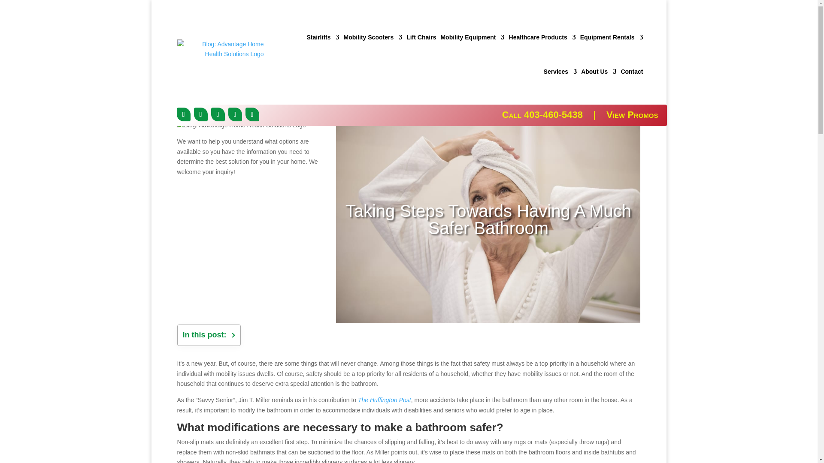 The height and width of the screenshot is (463, 824). I want to click on Follow on Youtube, so click(252, 114).